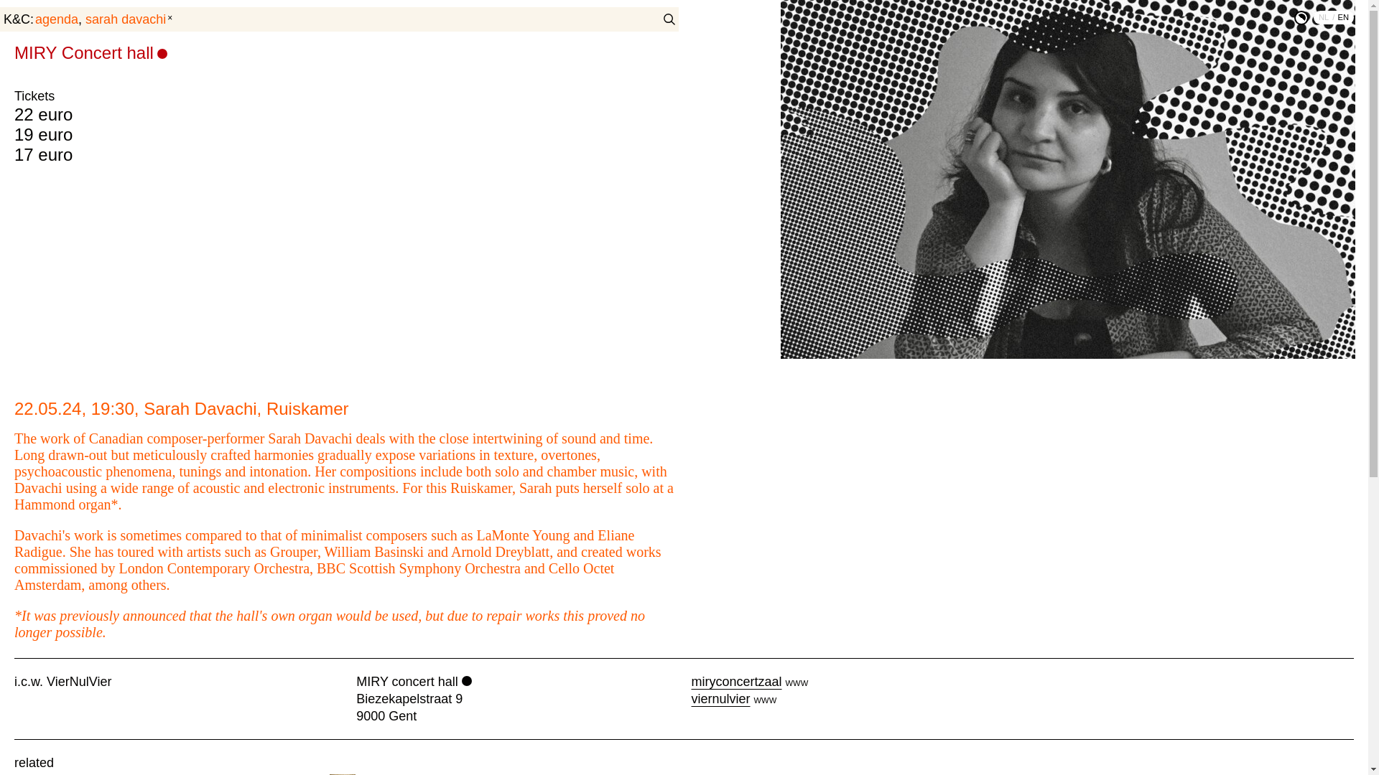  Describe the element at coordinates (90, 53) in the screenshot. I see `agenda` at that location.